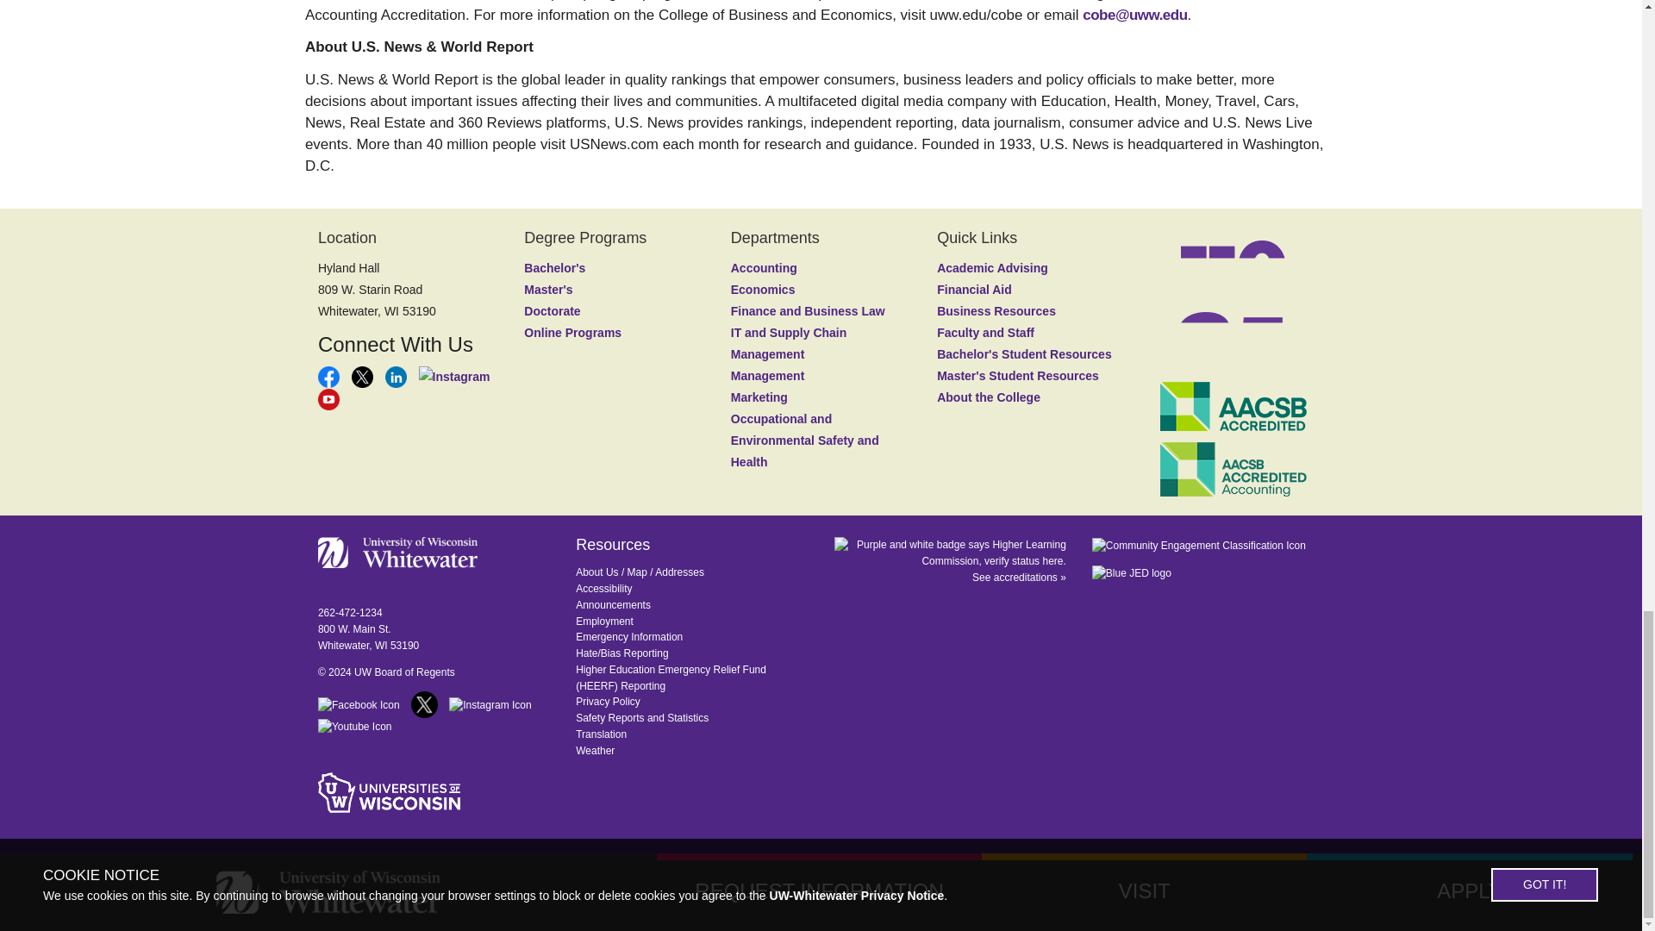  Describe the element at coordinates (552, 311) in the screenshot. I see `Doctorate of Bus. Admin.` at that location.